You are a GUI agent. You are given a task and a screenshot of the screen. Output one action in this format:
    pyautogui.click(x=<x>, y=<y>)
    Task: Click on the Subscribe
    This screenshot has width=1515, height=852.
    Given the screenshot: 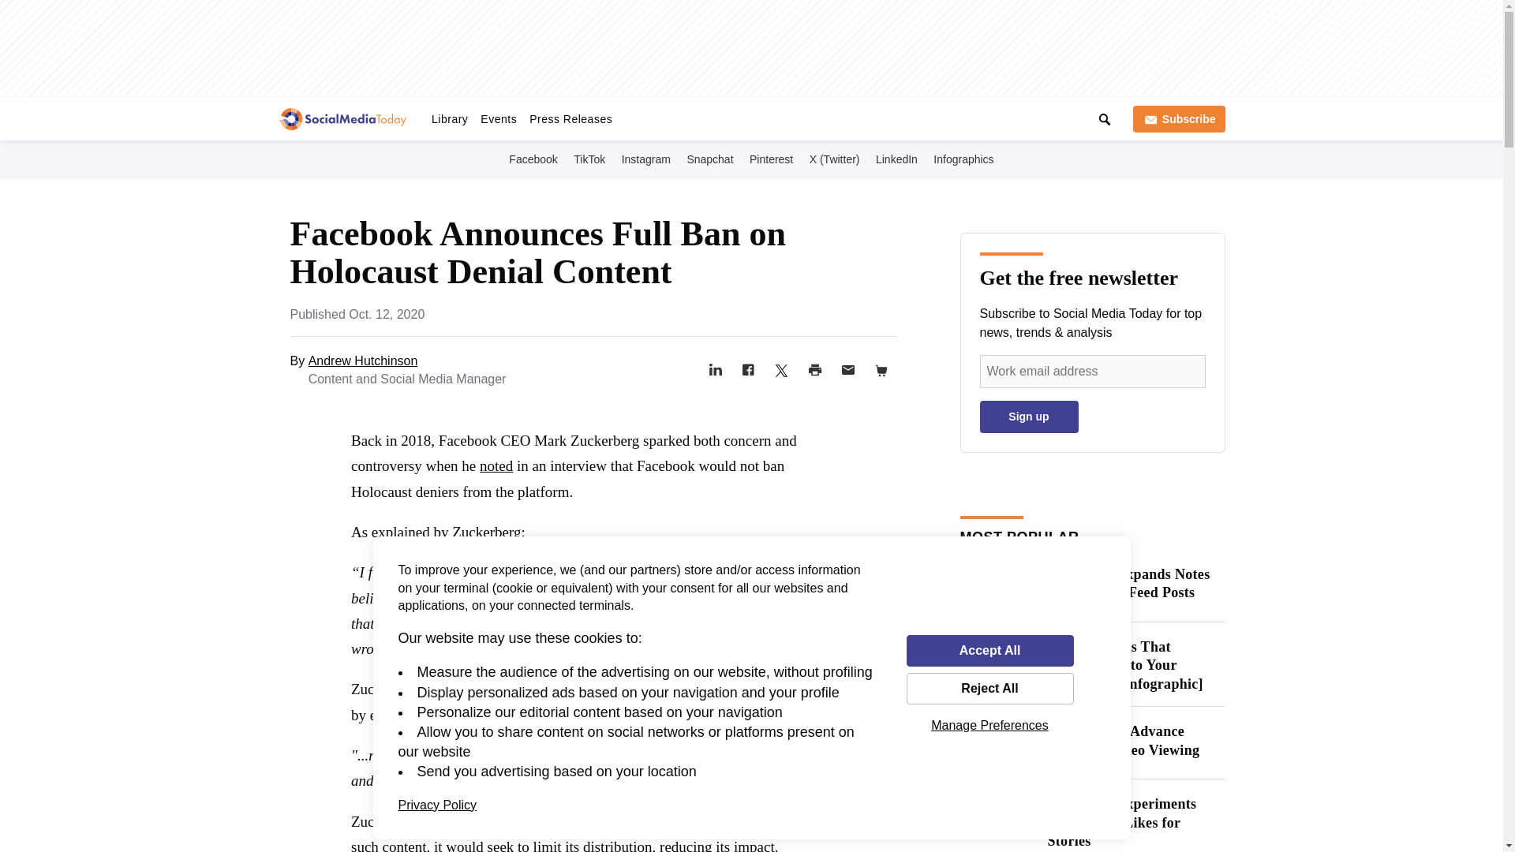 What is the action you would take?
    pyautogui.click(x=1179, y=118)
    